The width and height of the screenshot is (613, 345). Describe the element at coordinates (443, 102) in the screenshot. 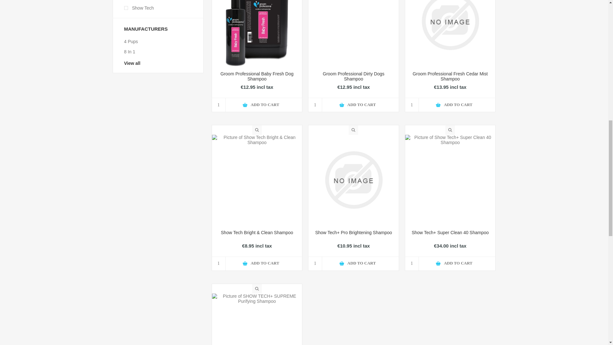

I see `Add to compare list` at that location.